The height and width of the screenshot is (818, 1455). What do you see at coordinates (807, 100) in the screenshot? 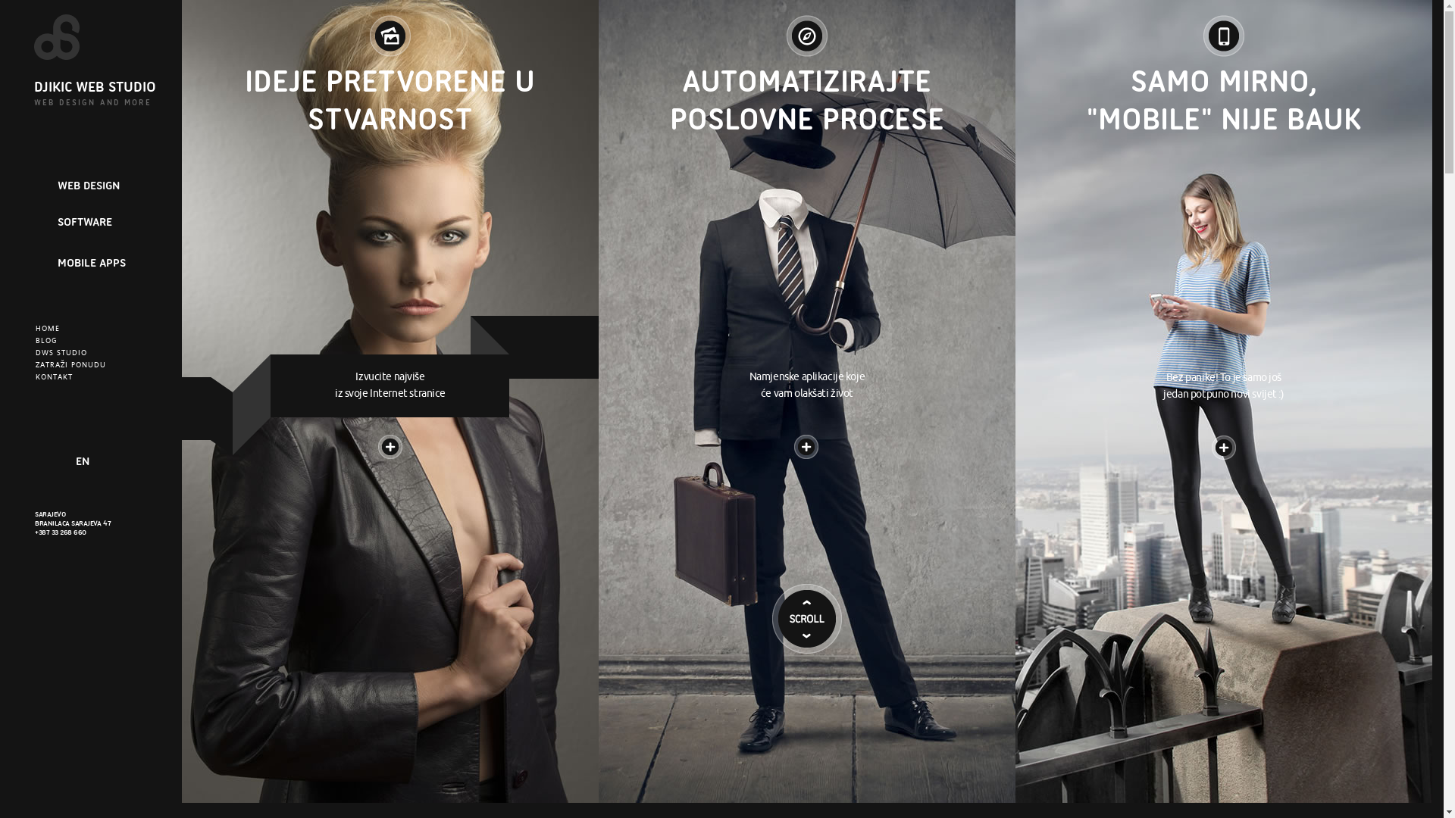
I see `AUTOMATIZIRAJTE
POSLOVNE PROCESE` at bounding box center [807, 100].